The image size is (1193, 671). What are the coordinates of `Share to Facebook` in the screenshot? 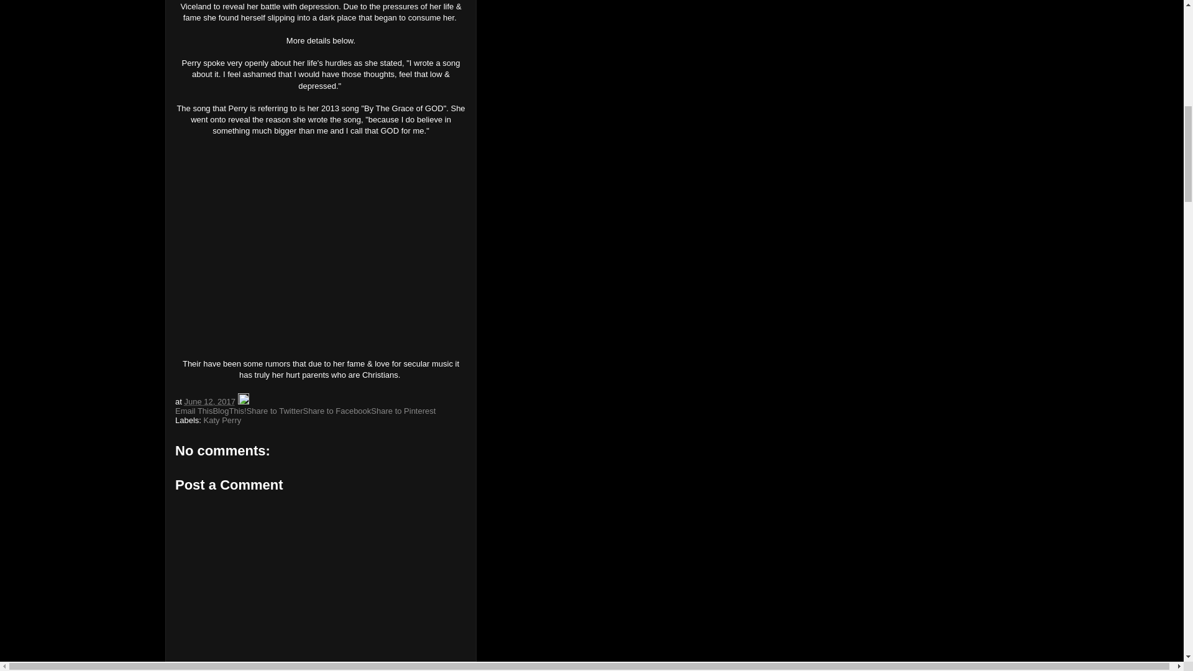 It's located at (337, 411).